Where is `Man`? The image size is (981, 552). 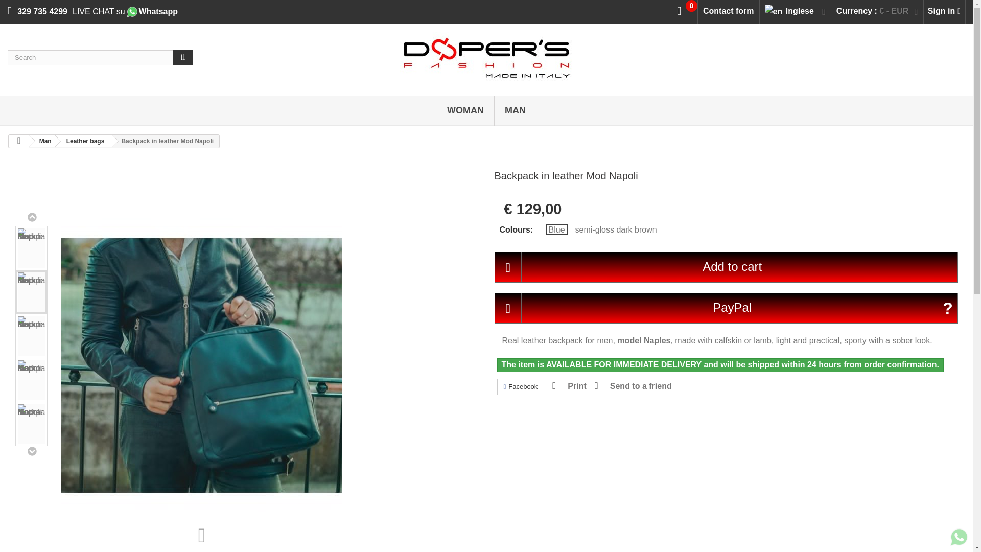
Man is located at coordinates (43, 141).